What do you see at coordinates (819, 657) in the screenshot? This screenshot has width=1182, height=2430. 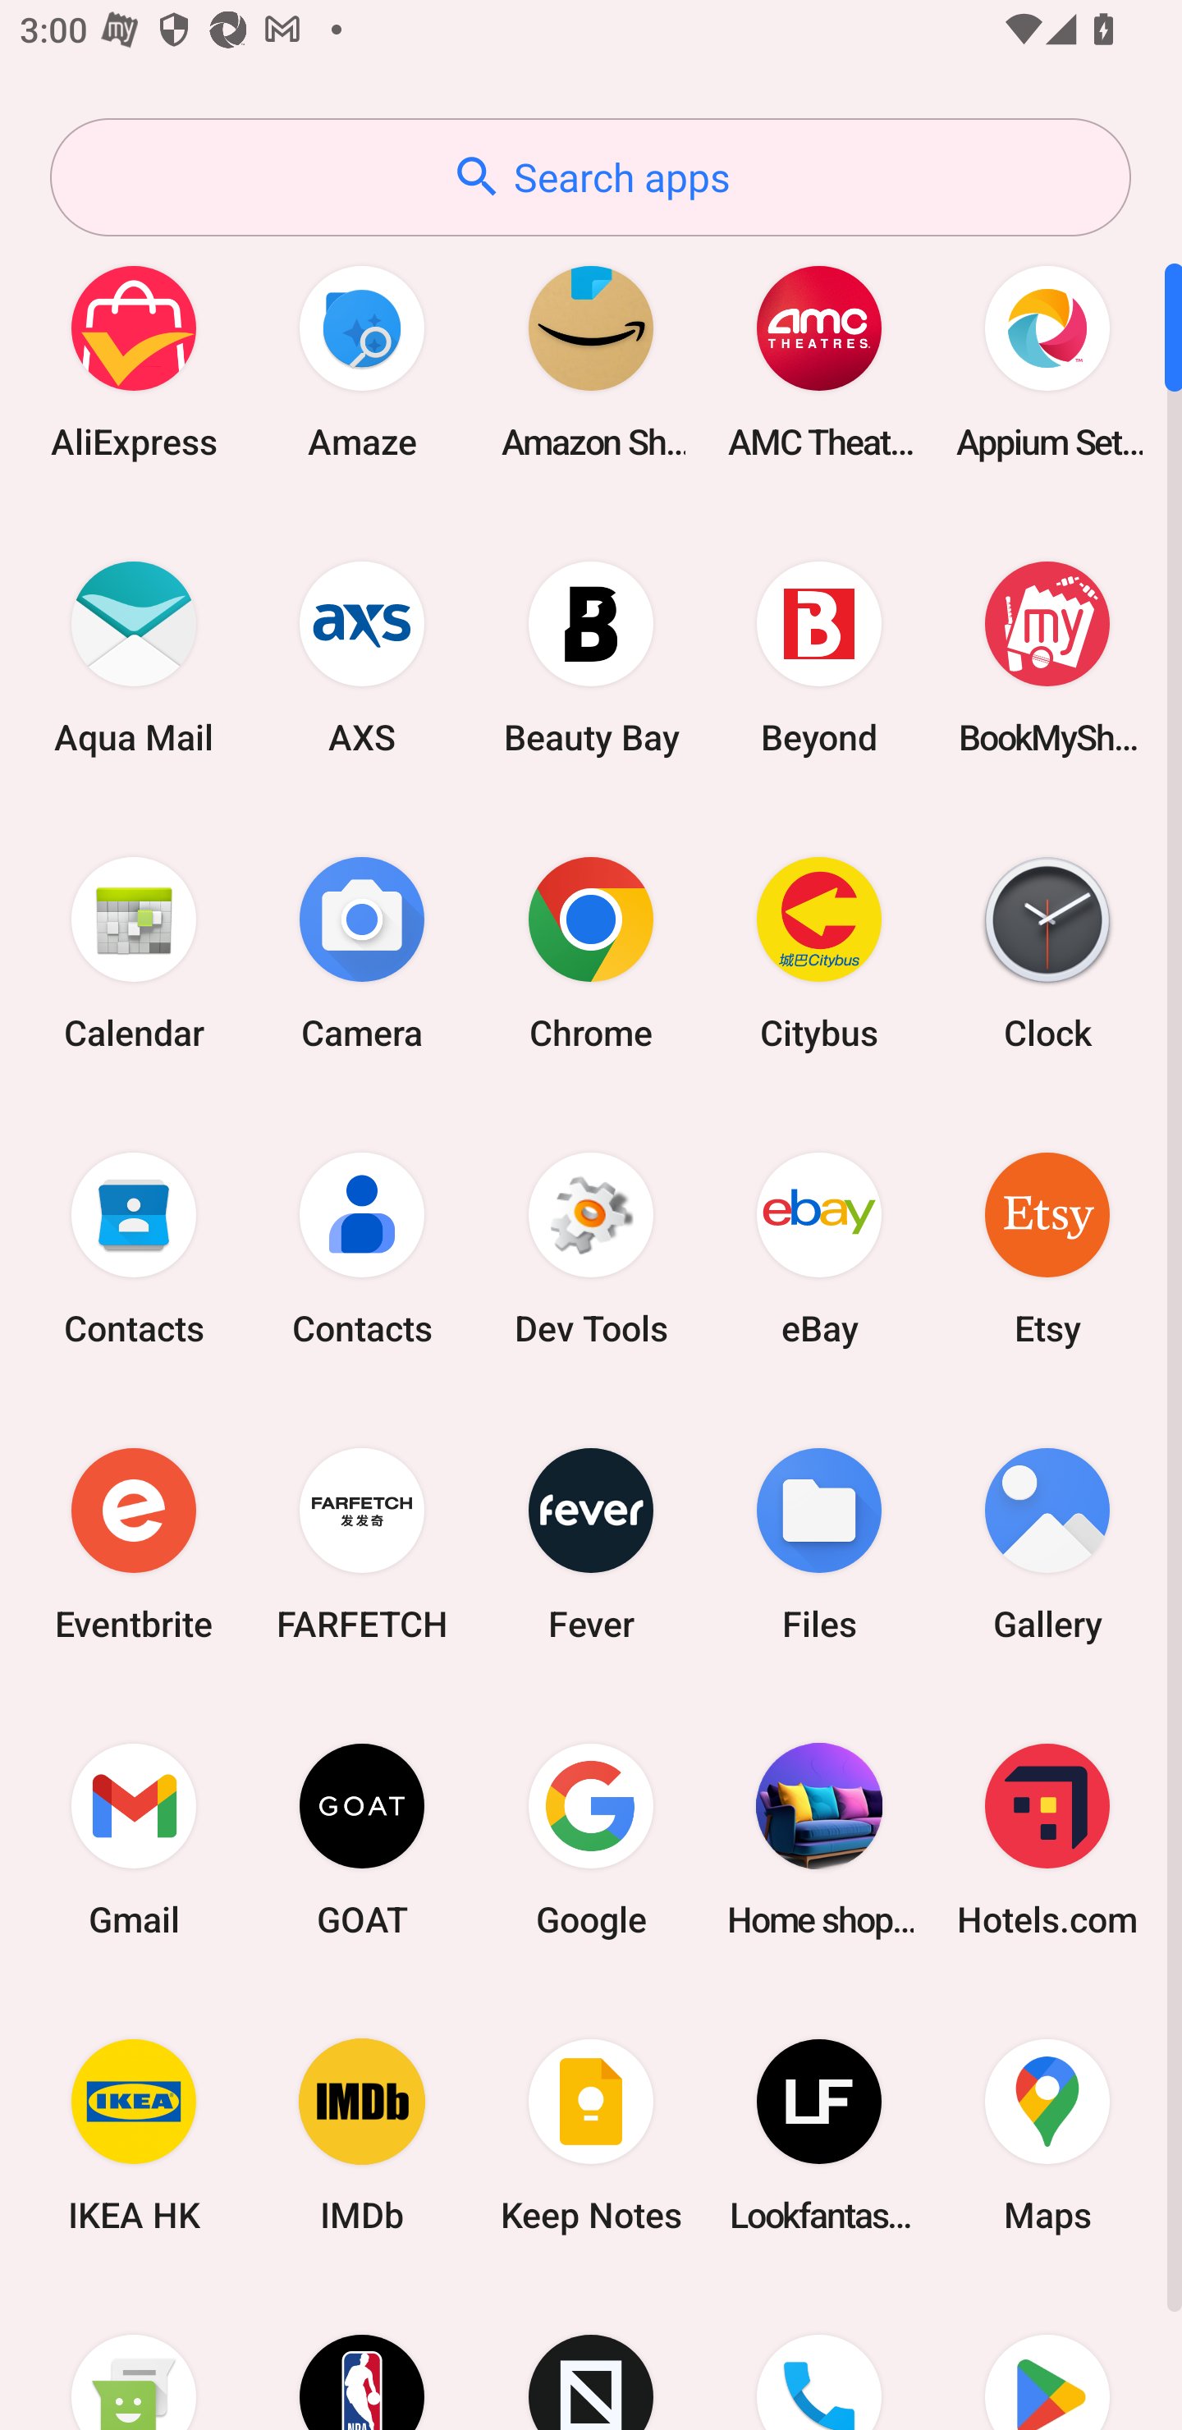 I see `Beyond` at bounding box center [819, 657].